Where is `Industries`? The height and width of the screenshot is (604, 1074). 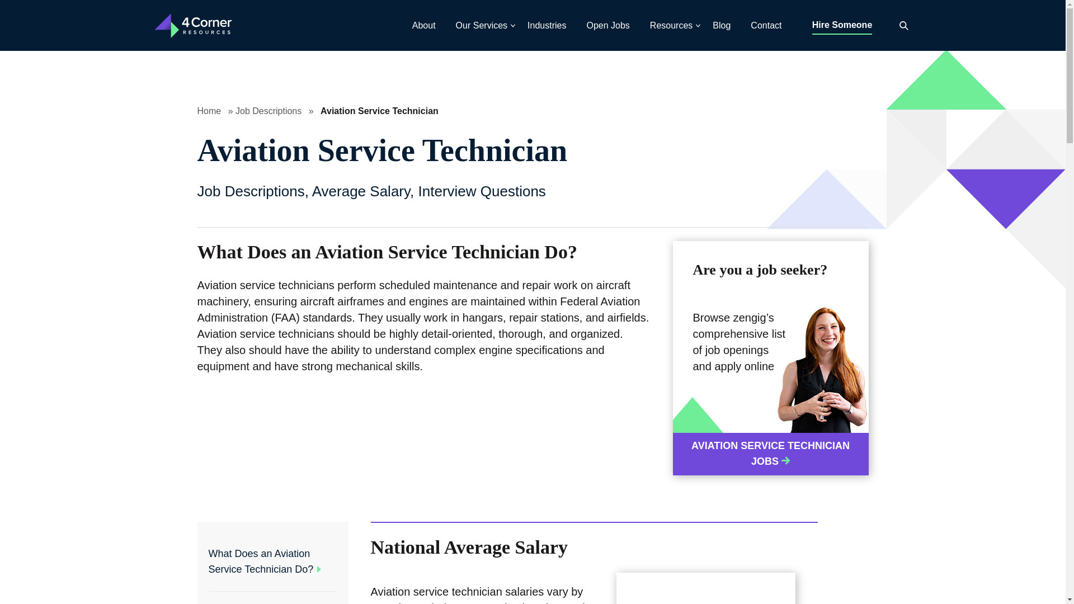
Industries is located at coordinates (547, 26).